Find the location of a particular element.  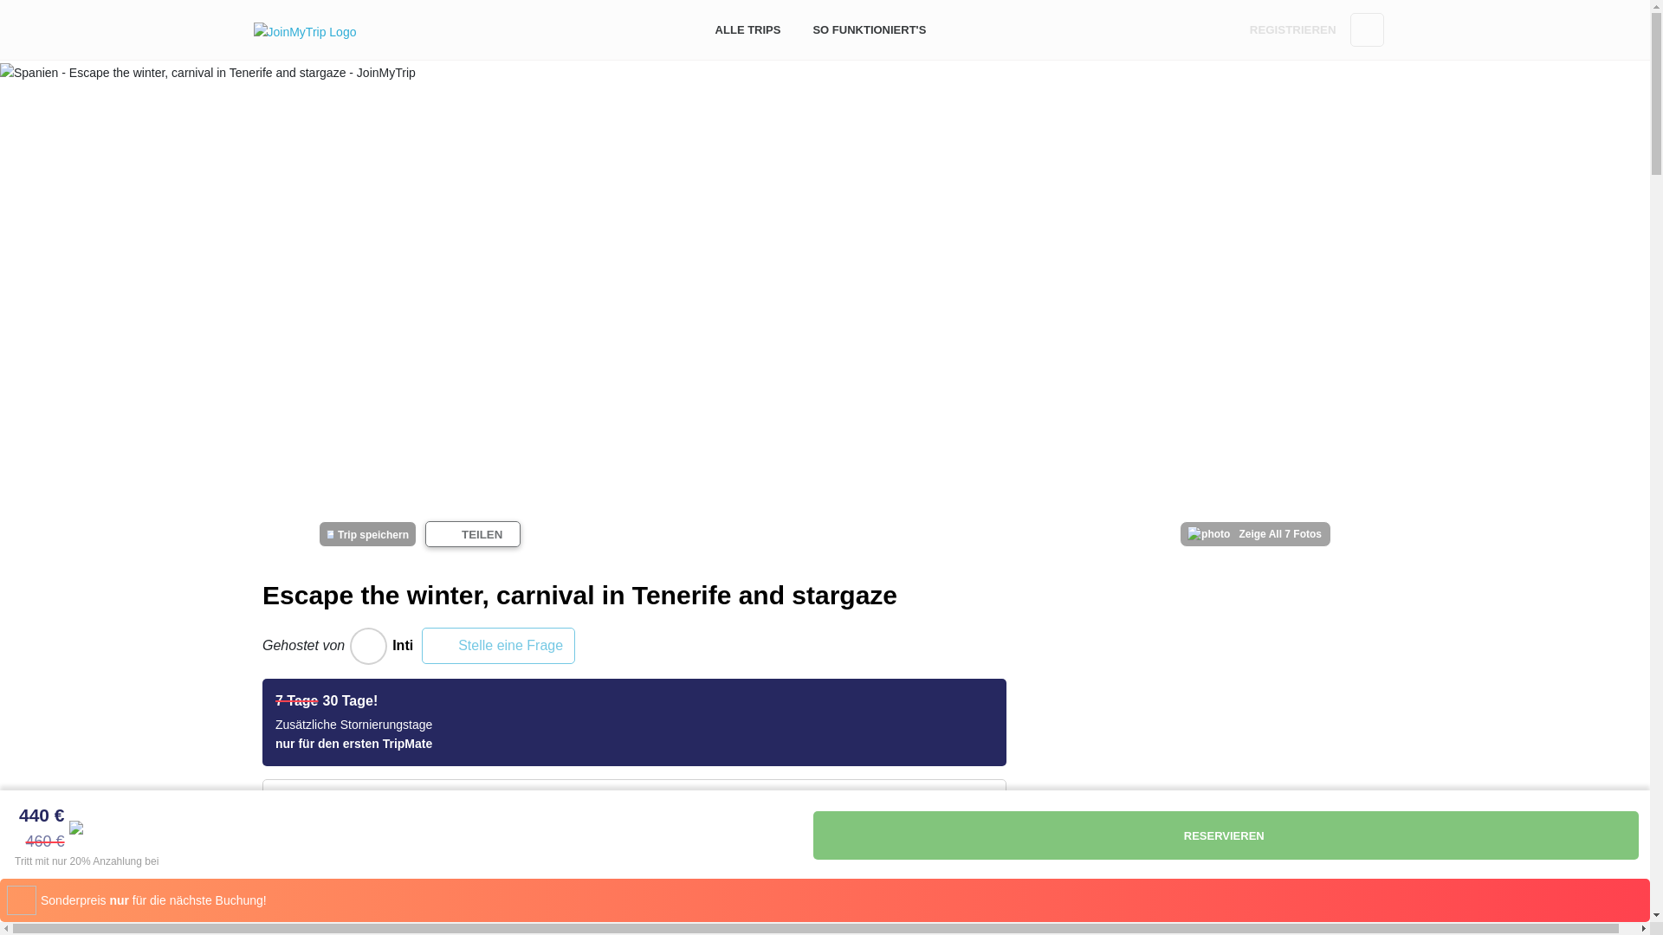

RESERVIEREN is located at coordinates (1225, 835).